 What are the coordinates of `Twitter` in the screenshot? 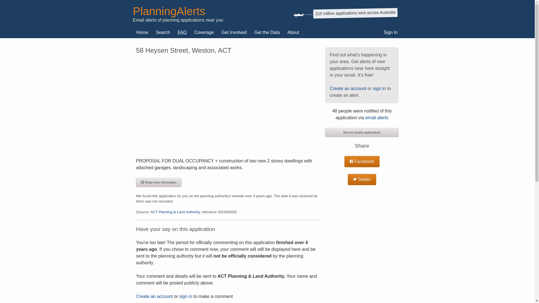 It's located at (362, 180).